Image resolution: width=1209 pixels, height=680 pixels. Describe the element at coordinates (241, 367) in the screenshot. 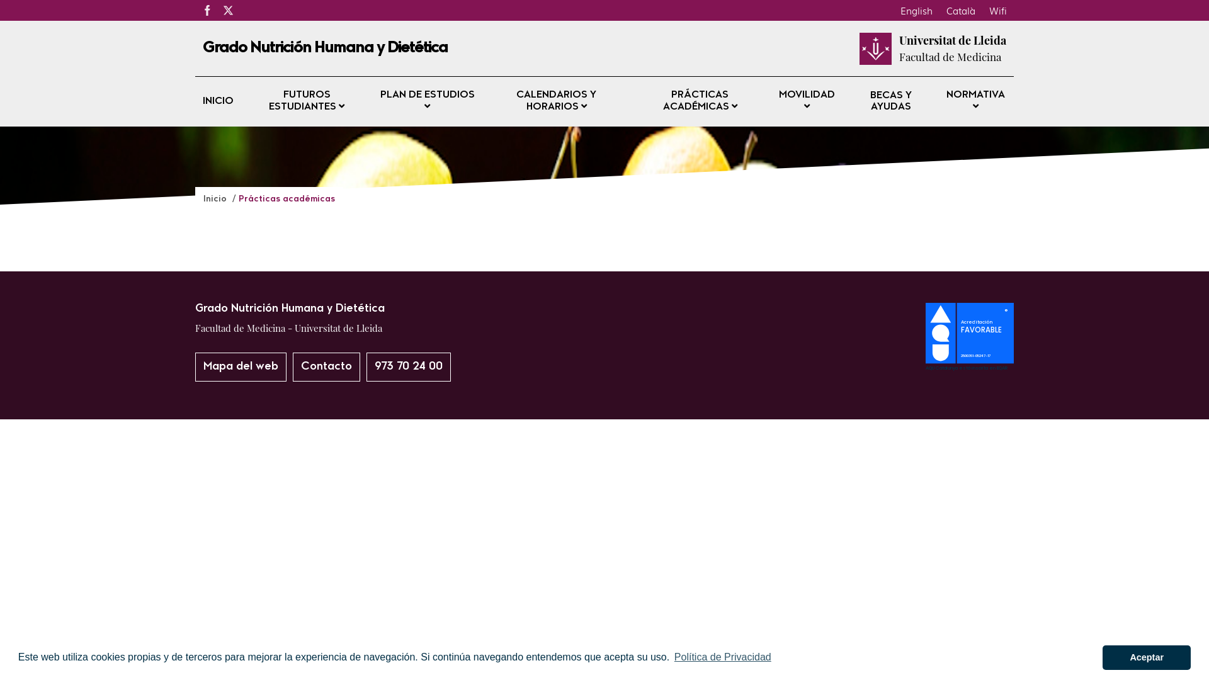

I see `Mapa del web` at that location.